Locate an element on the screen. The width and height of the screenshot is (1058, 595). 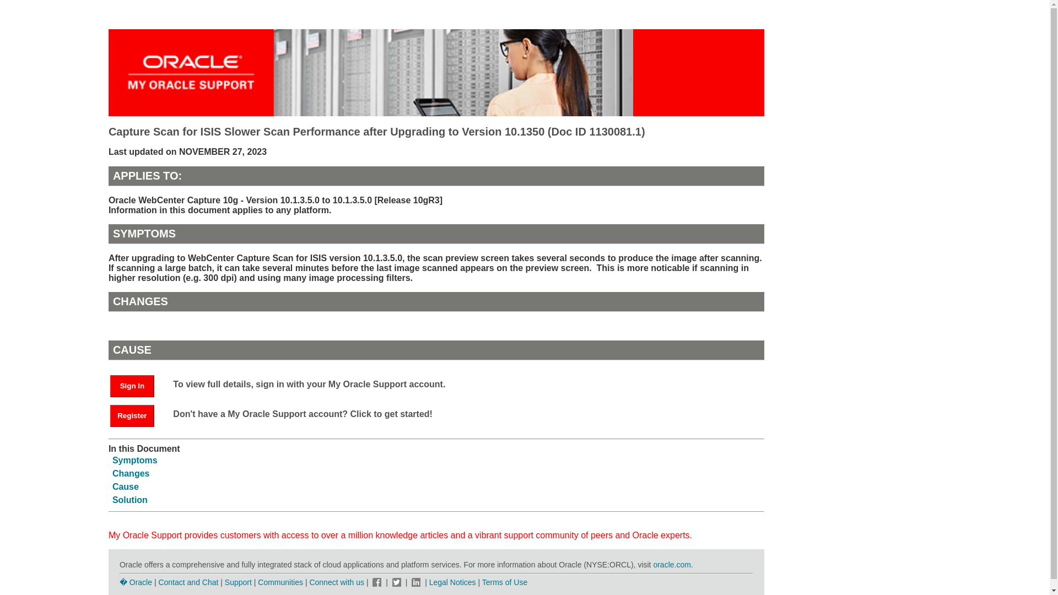
oracle.com is located at coordinates (671, 564).